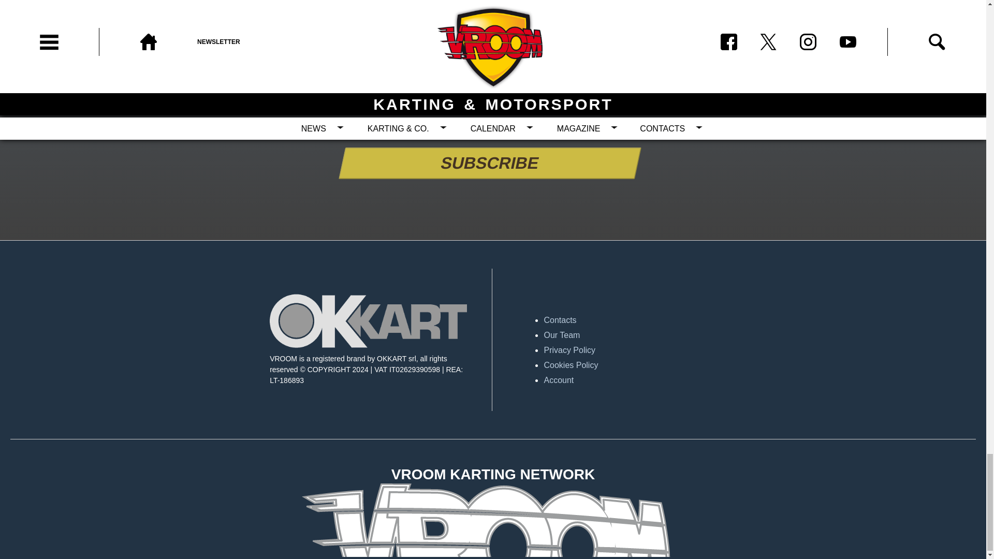 This screenshot has height=559, width=994. Describe the element at coordinates (642, 365) in the screenshot. I see `Cookies Policy` at that location.